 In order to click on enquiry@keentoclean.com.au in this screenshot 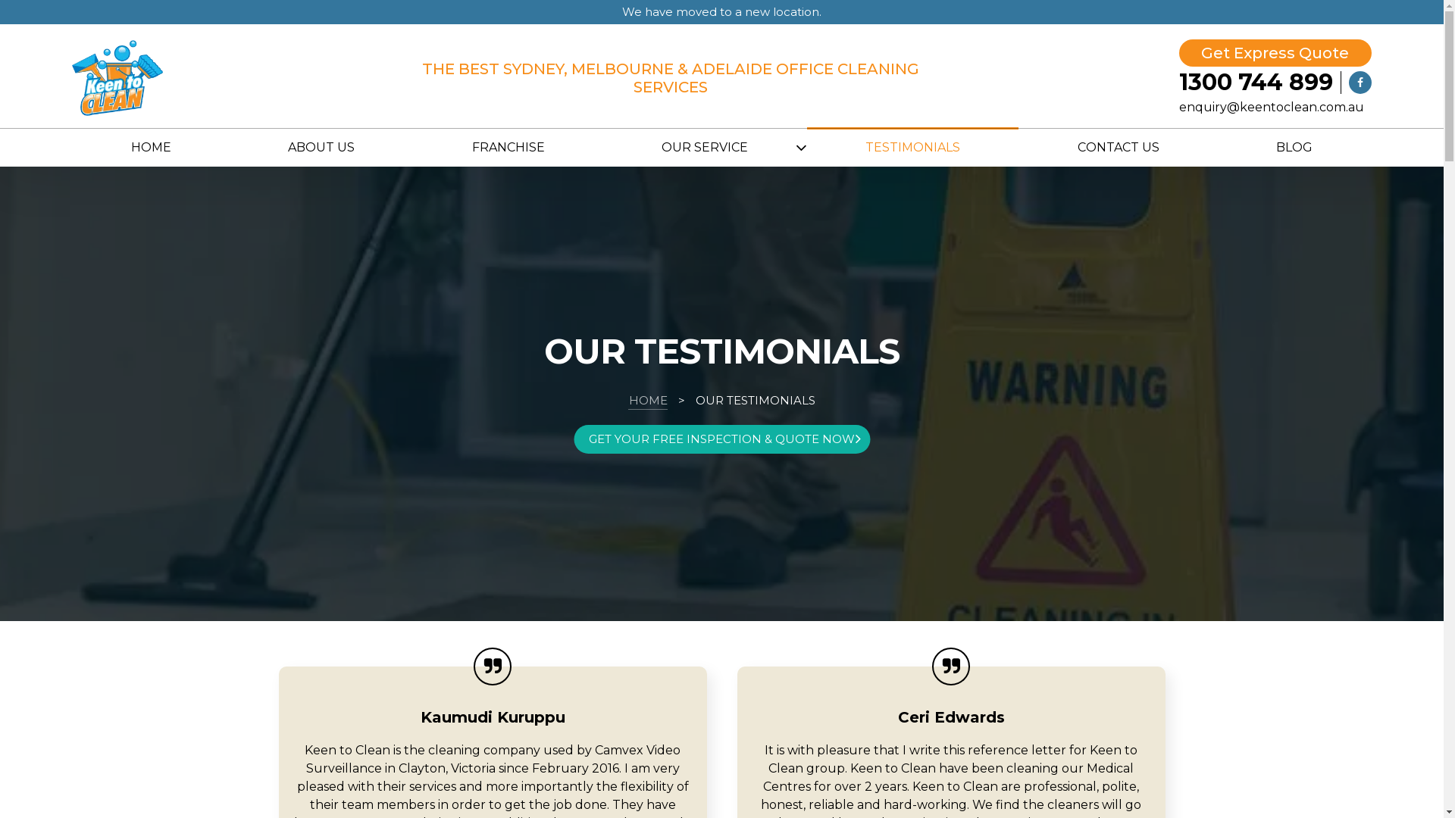, I will do `click(1272, 108)`.